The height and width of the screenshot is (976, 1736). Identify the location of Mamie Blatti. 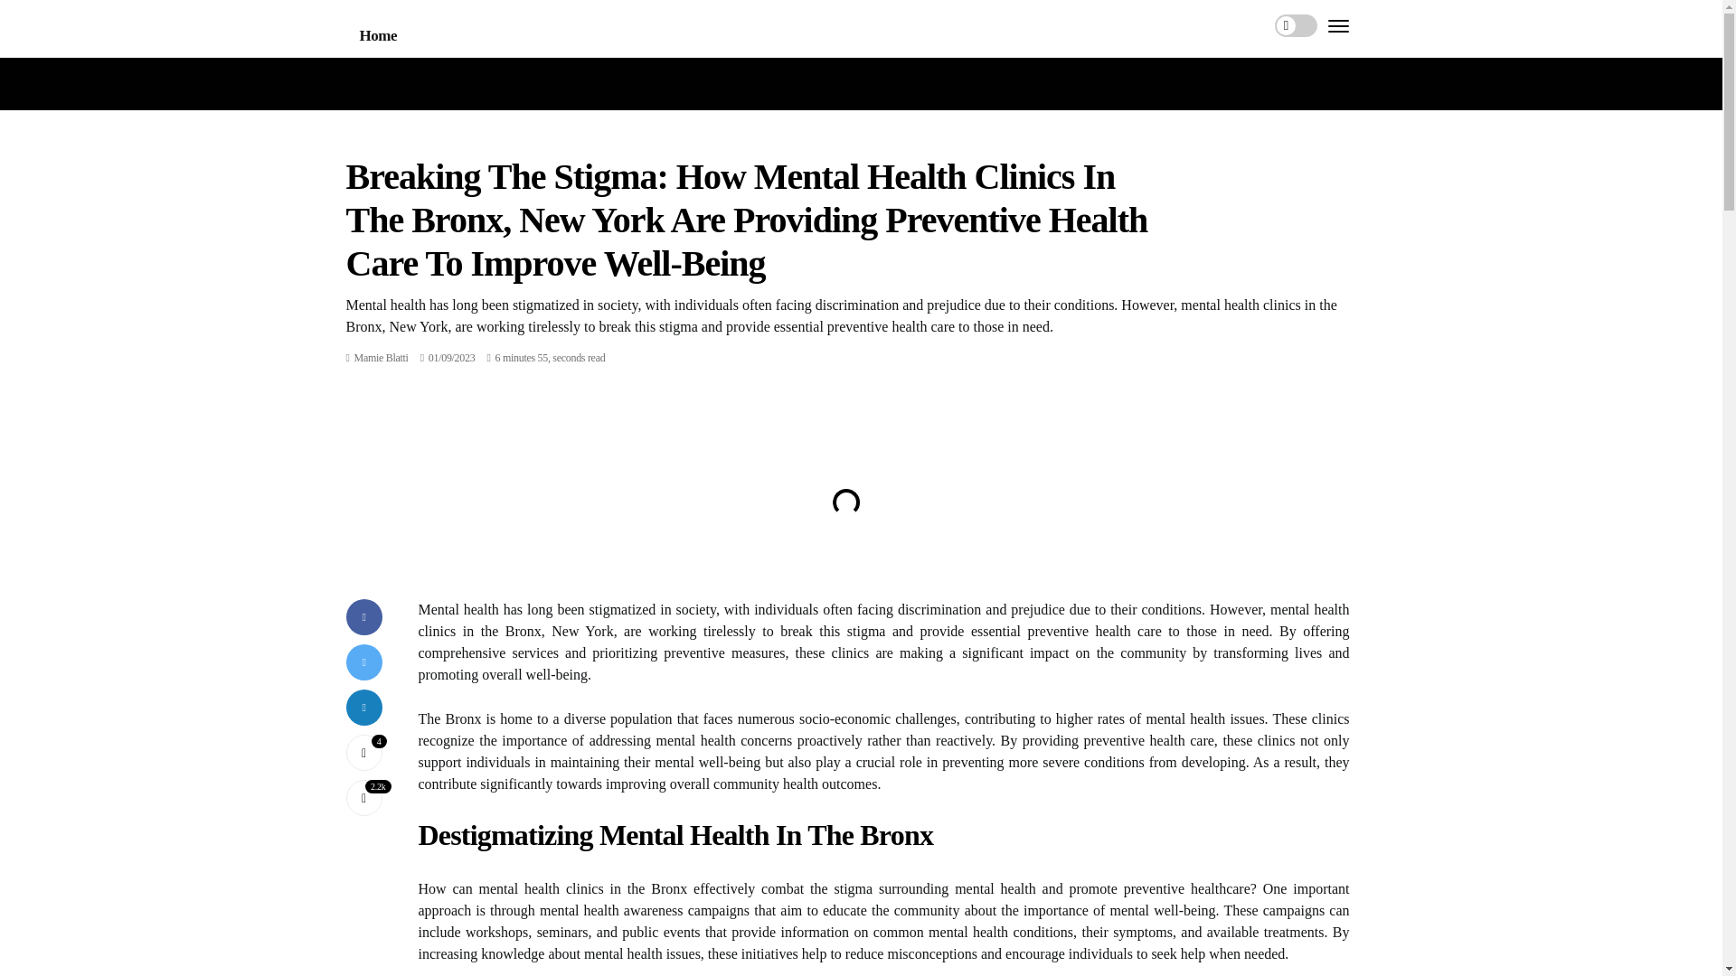
(381, 357).